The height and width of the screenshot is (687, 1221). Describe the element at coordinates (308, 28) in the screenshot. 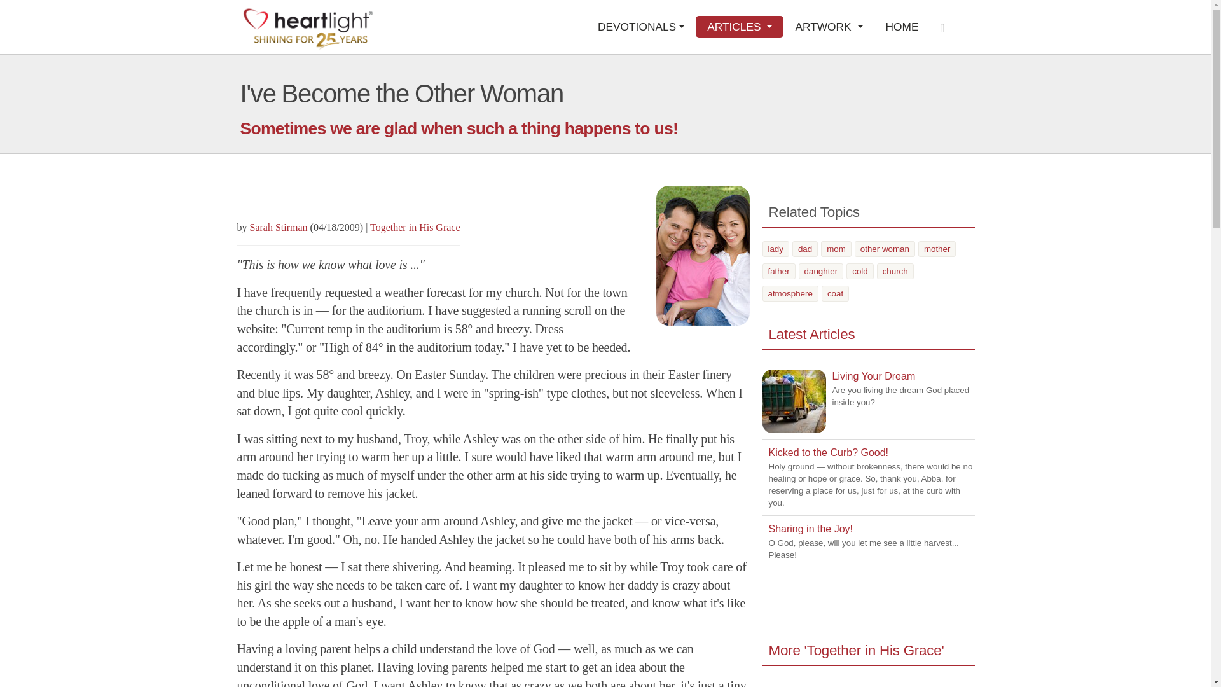

I see `Heartlight - Home` at that location.